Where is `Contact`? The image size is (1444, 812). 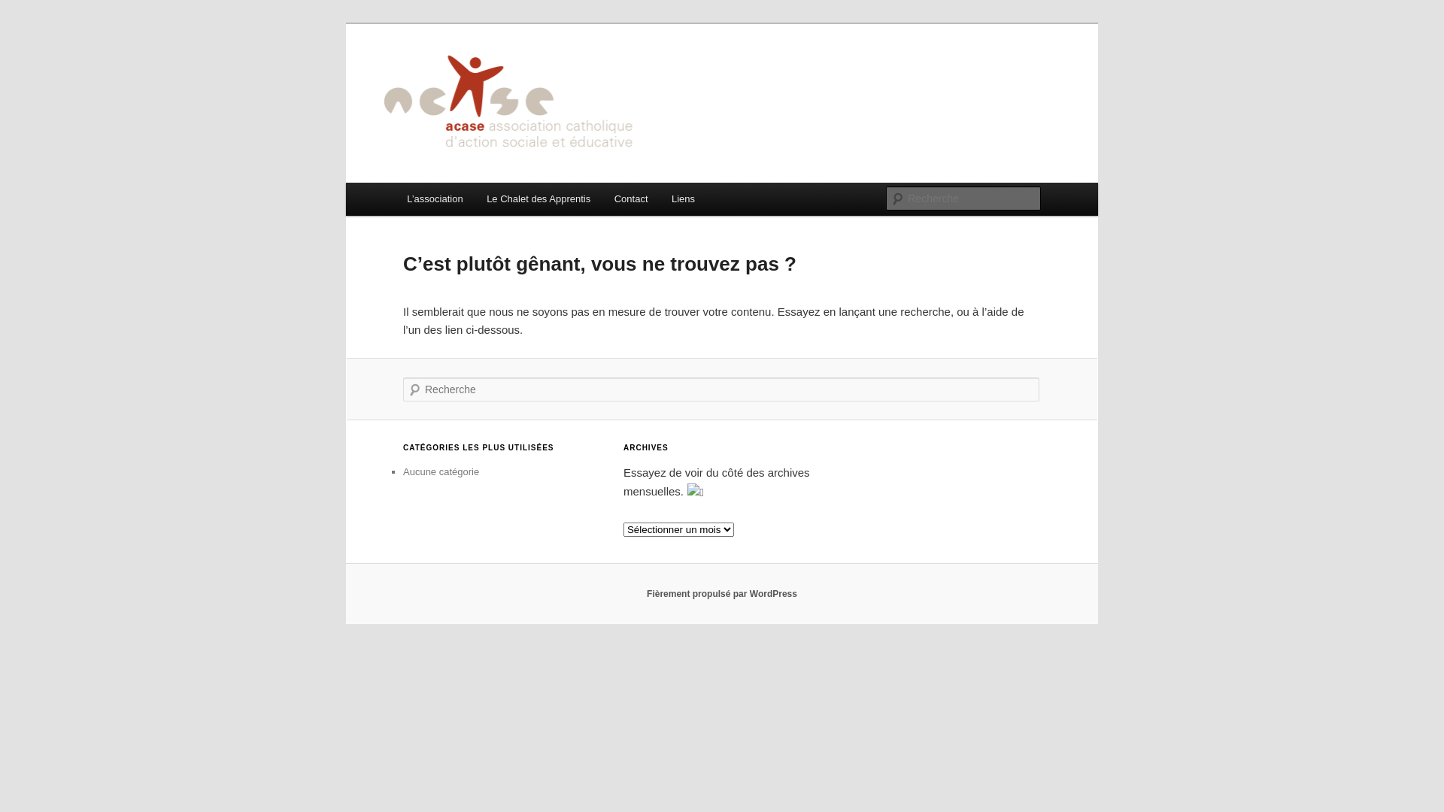 Contact is located at coordinates (631, 198).